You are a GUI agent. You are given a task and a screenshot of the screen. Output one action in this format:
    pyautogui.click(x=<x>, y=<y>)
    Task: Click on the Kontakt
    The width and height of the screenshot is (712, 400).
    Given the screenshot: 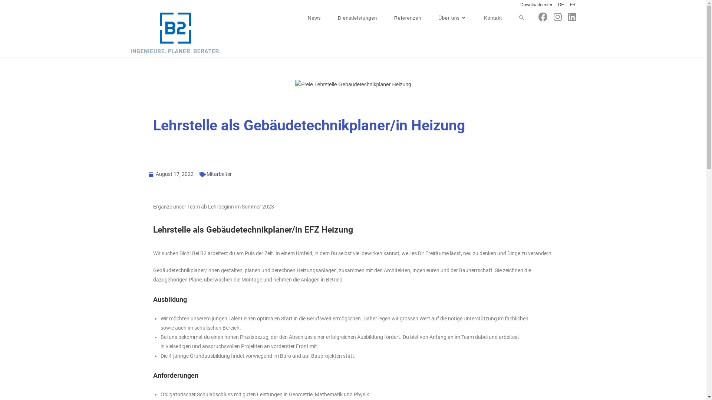 What is the action you would take?
    pyautogui.click(x=493, y=18)
    